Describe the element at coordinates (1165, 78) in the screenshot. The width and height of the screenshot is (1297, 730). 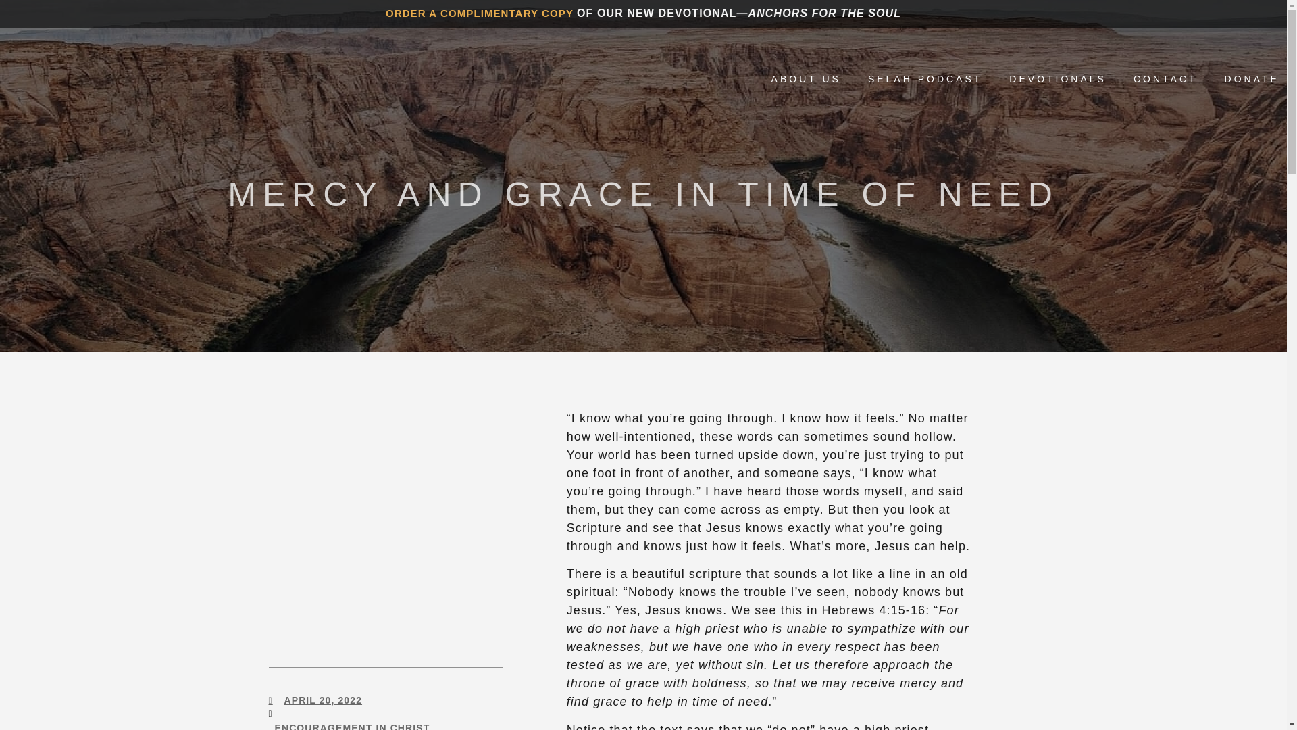
I see `CONTACT` at that location.